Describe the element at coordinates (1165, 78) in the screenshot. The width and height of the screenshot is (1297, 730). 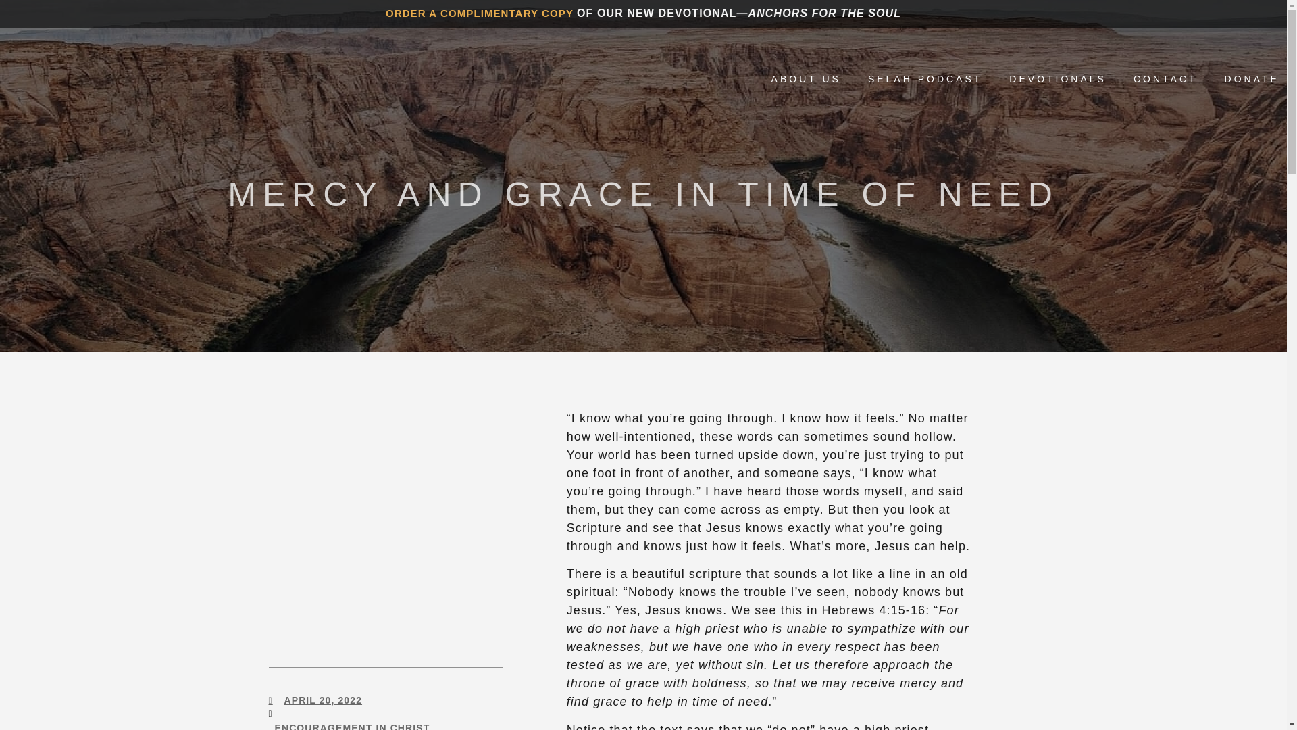
I see `CONTACT` at that location.